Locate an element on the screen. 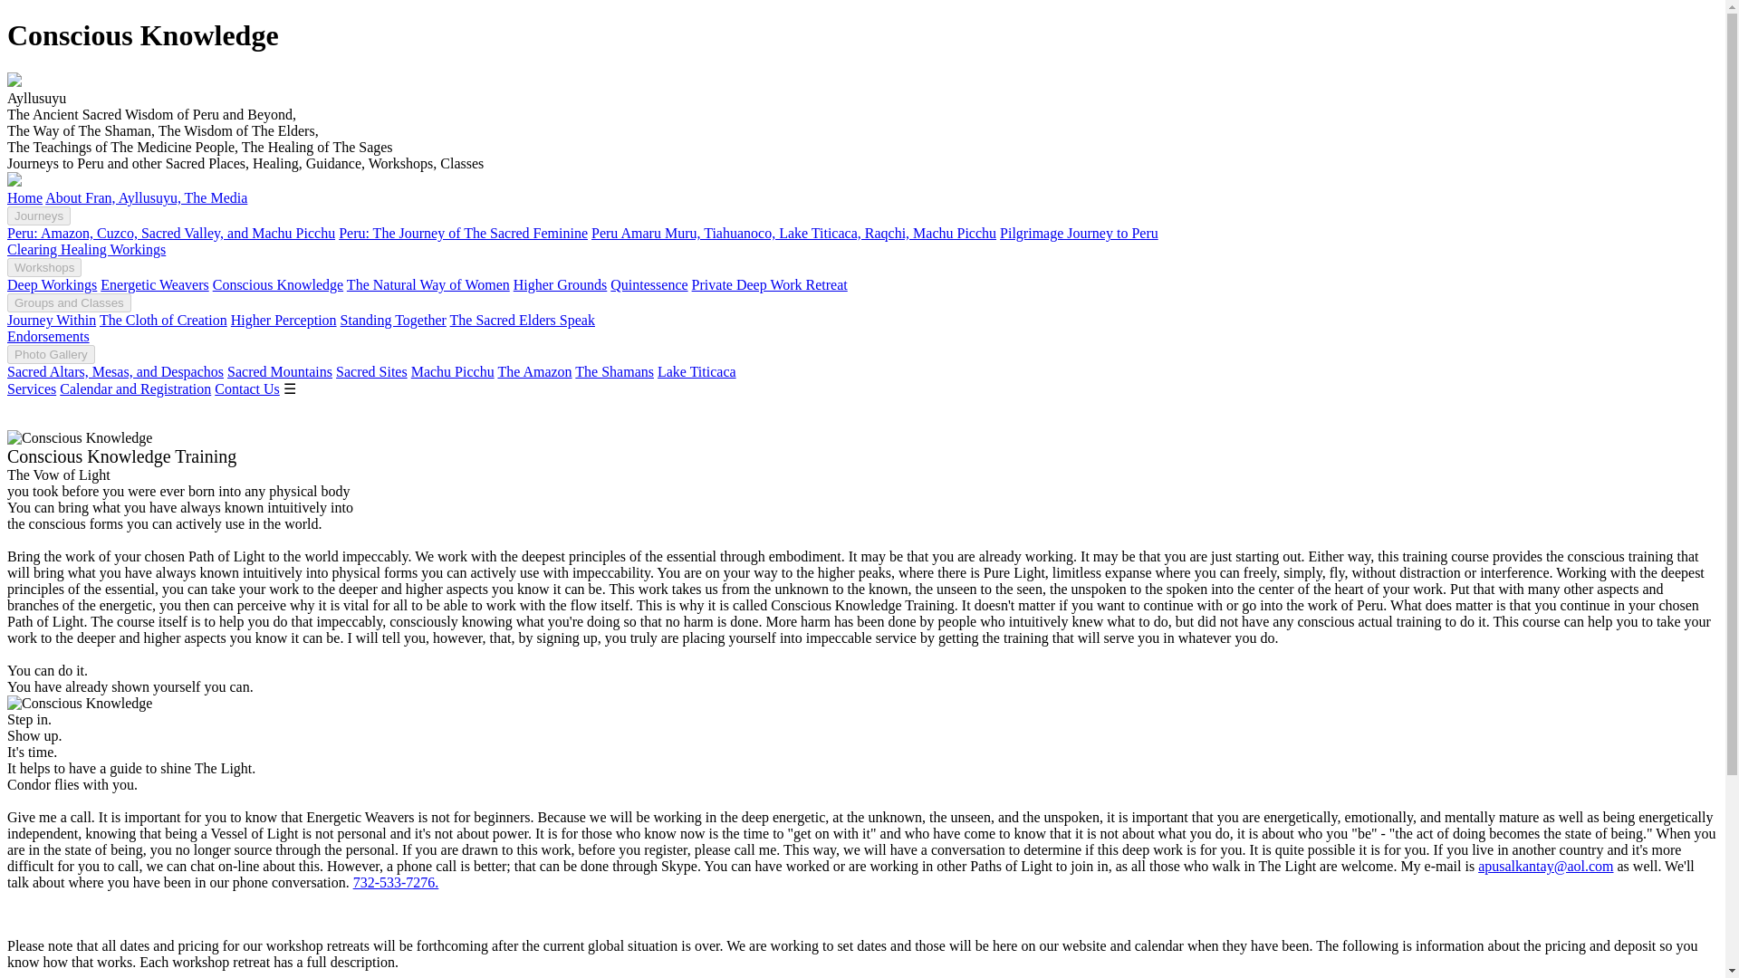 The width and height of the screenshot is (1739, 978). Journey Within is located at coordinates (51, 319).